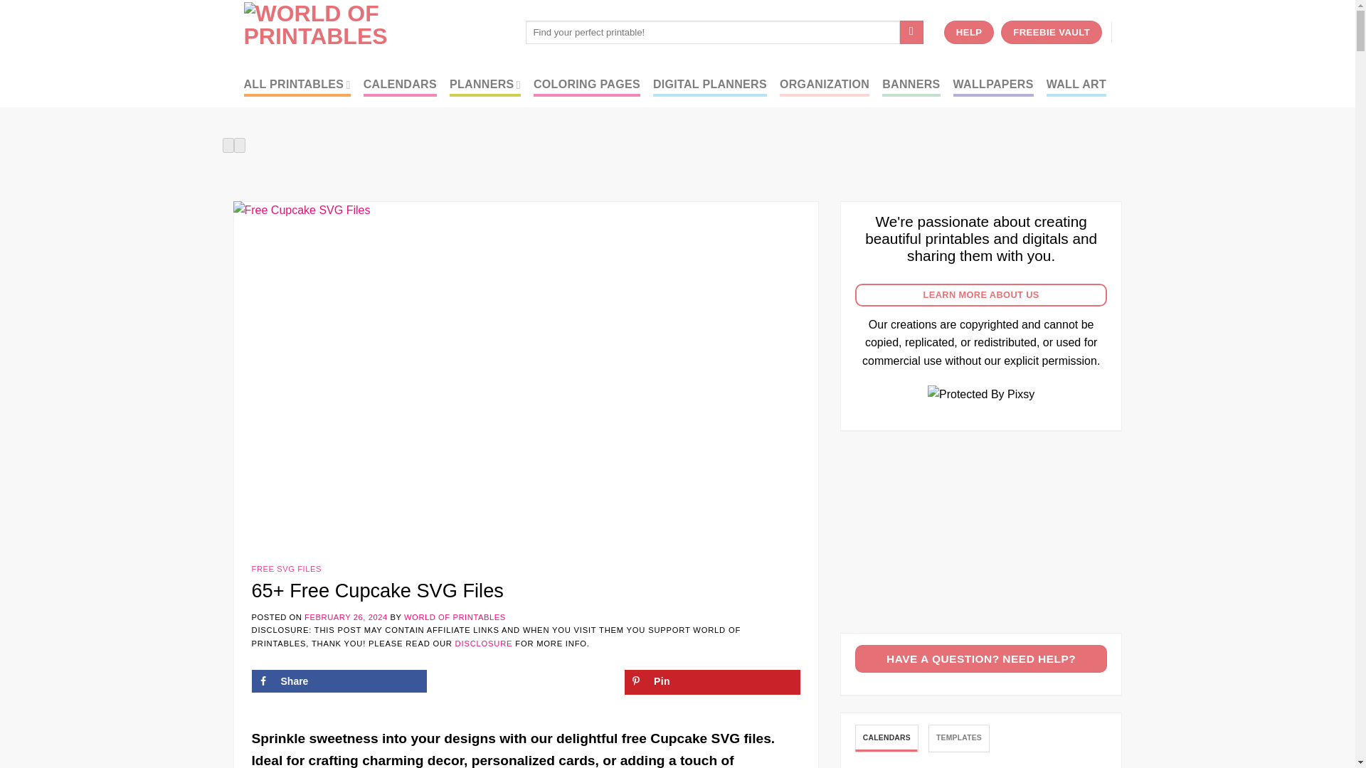 The image size is (1366, 768). What do you see at coordinates (400, 85) in the screenshot?
I see `CALENDARS` at bounding box center [400, 85].